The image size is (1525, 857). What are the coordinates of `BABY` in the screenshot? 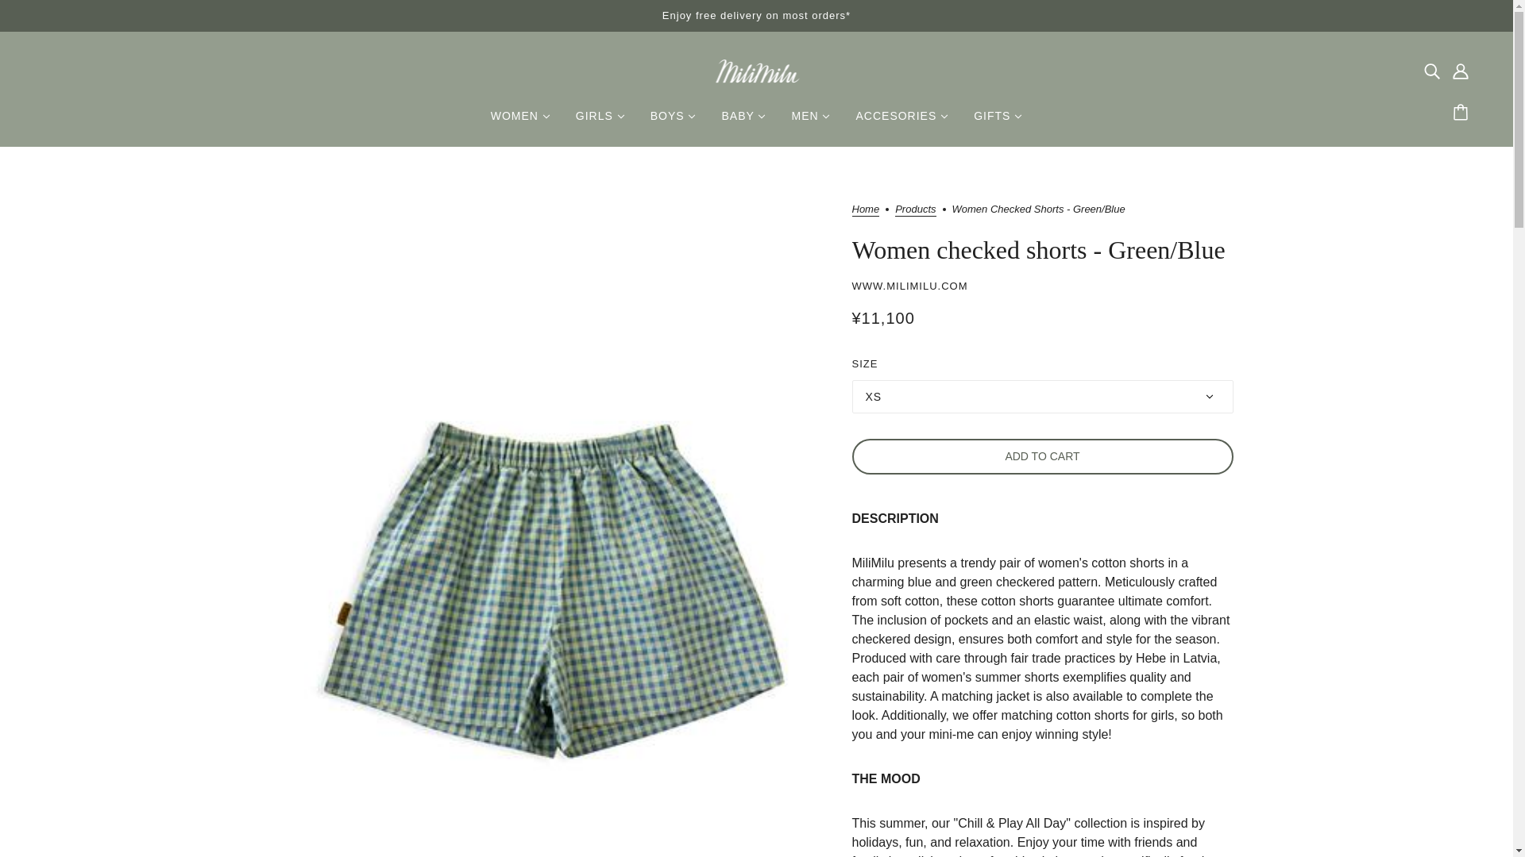 It's located at (743, 122).